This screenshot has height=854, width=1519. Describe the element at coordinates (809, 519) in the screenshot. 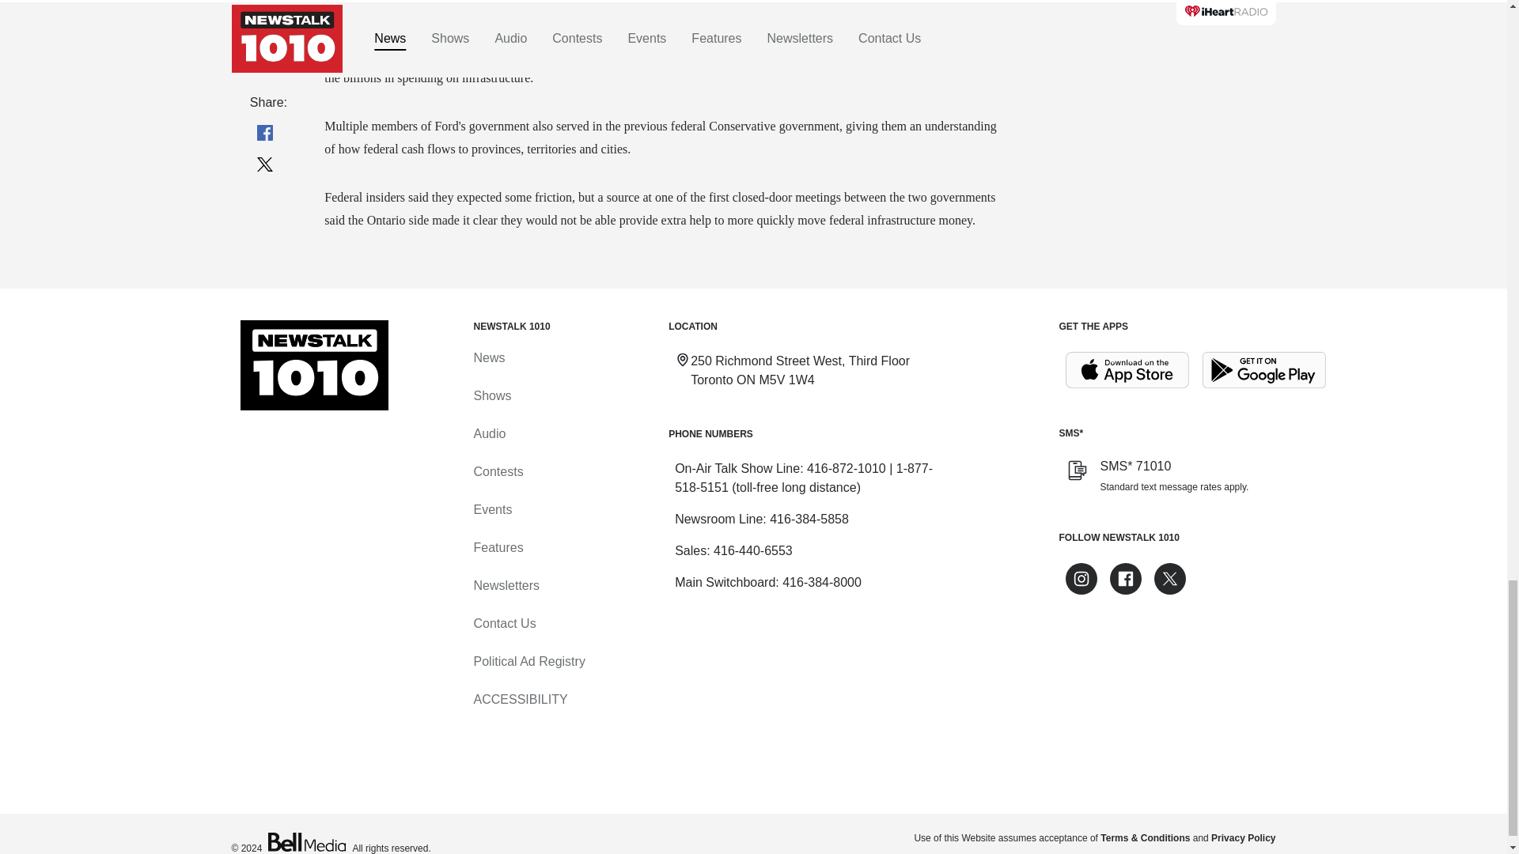

I see `416-384-5858` at that location.